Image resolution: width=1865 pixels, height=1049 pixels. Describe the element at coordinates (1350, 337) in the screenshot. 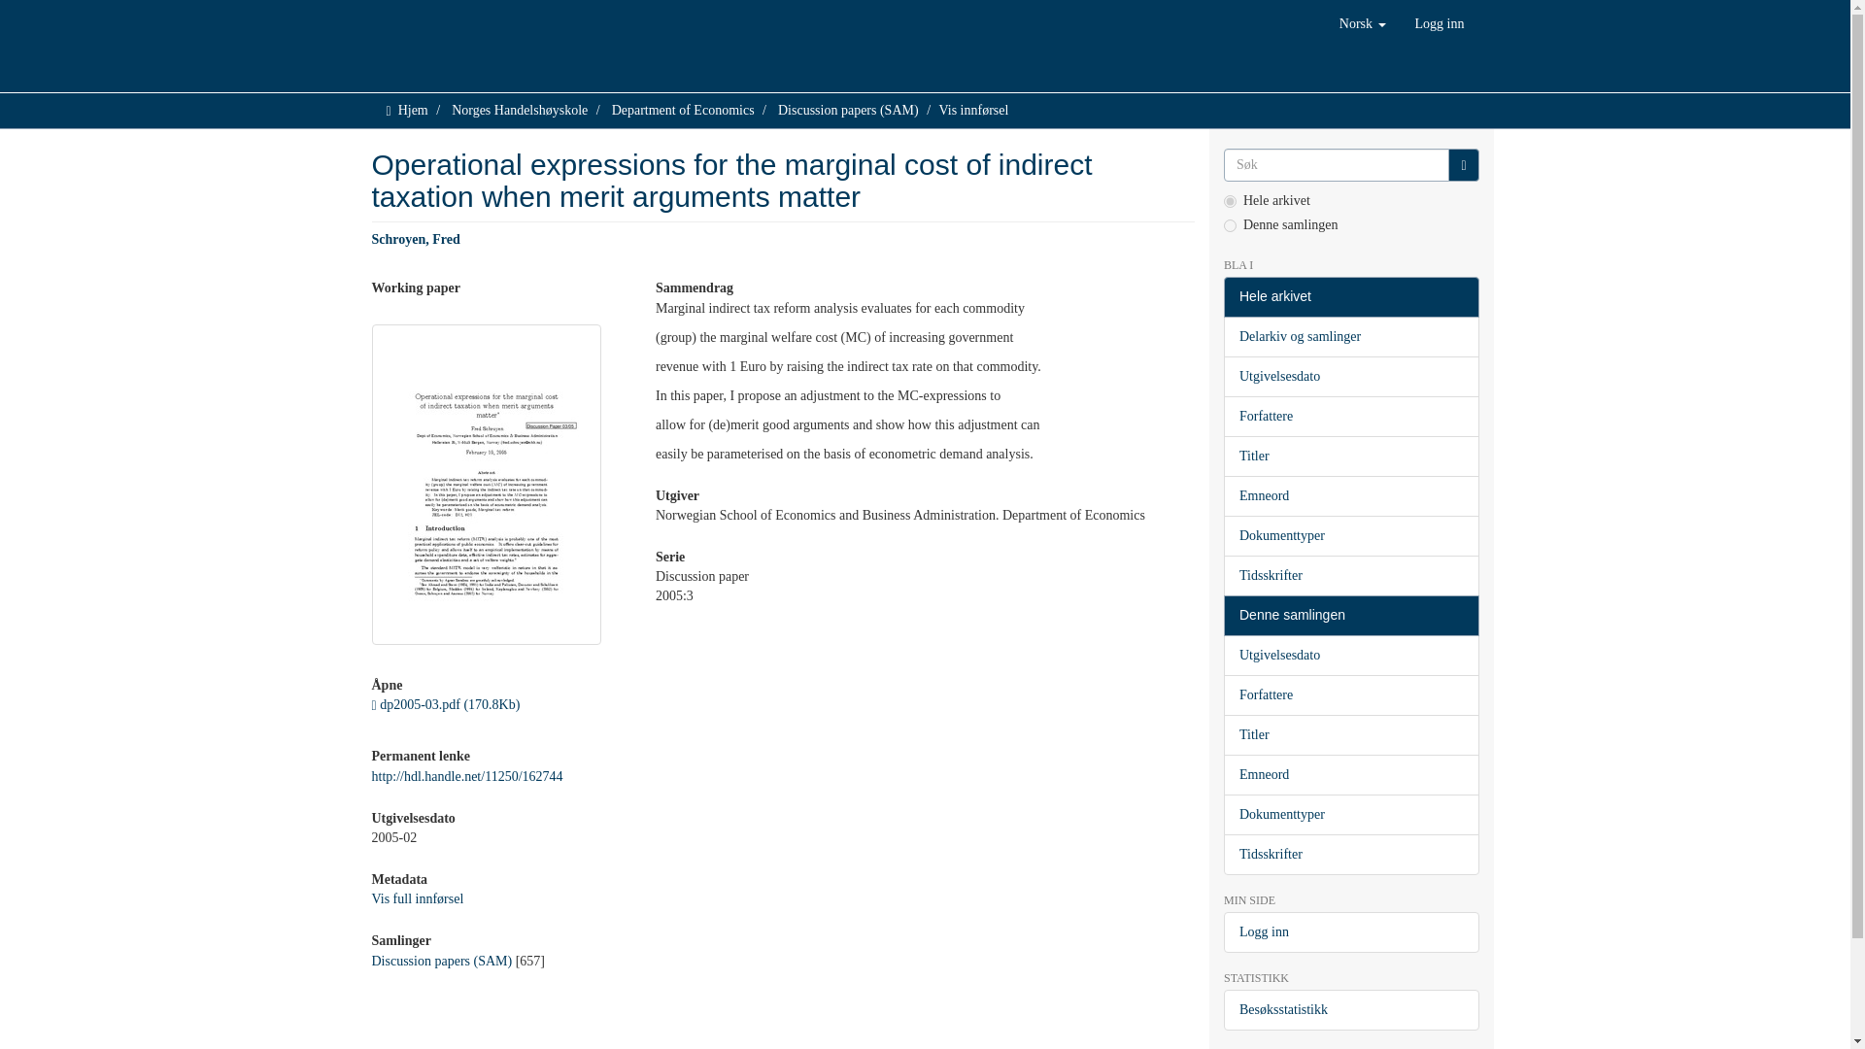

I see `Delarkiv og samlinger` at that location.